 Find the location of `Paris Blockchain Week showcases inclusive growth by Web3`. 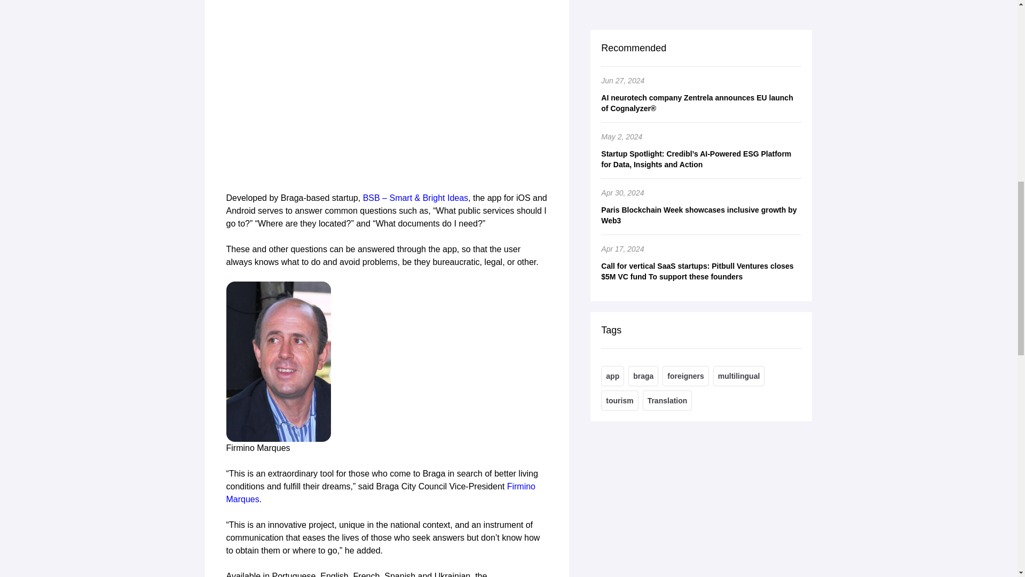

Paris Blockchain Week showcases inclusive growth by Web3 is located at coordinates (701, 5).